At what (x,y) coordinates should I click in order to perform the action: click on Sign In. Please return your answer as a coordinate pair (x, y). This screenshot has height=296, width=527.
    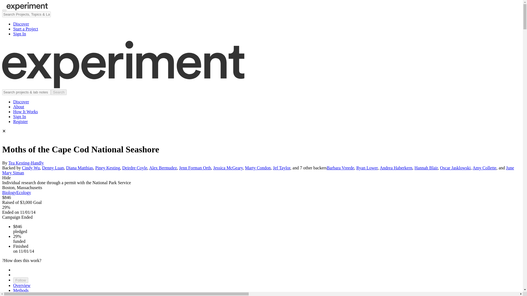
    Looking at the image, I should click on (19, 116).